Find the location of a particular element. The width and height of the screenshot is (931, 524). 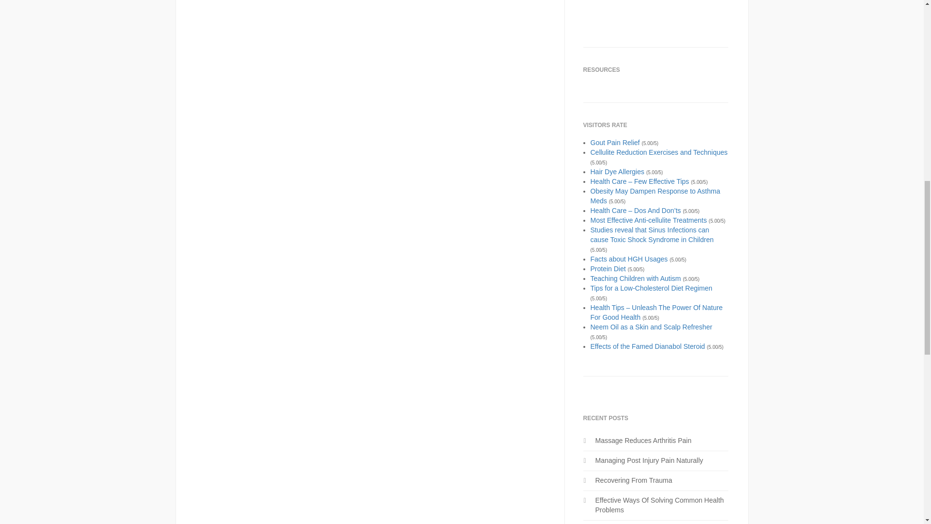

Cellulite Reduction Exercises and Techniques is located at coordinates (659, 152).